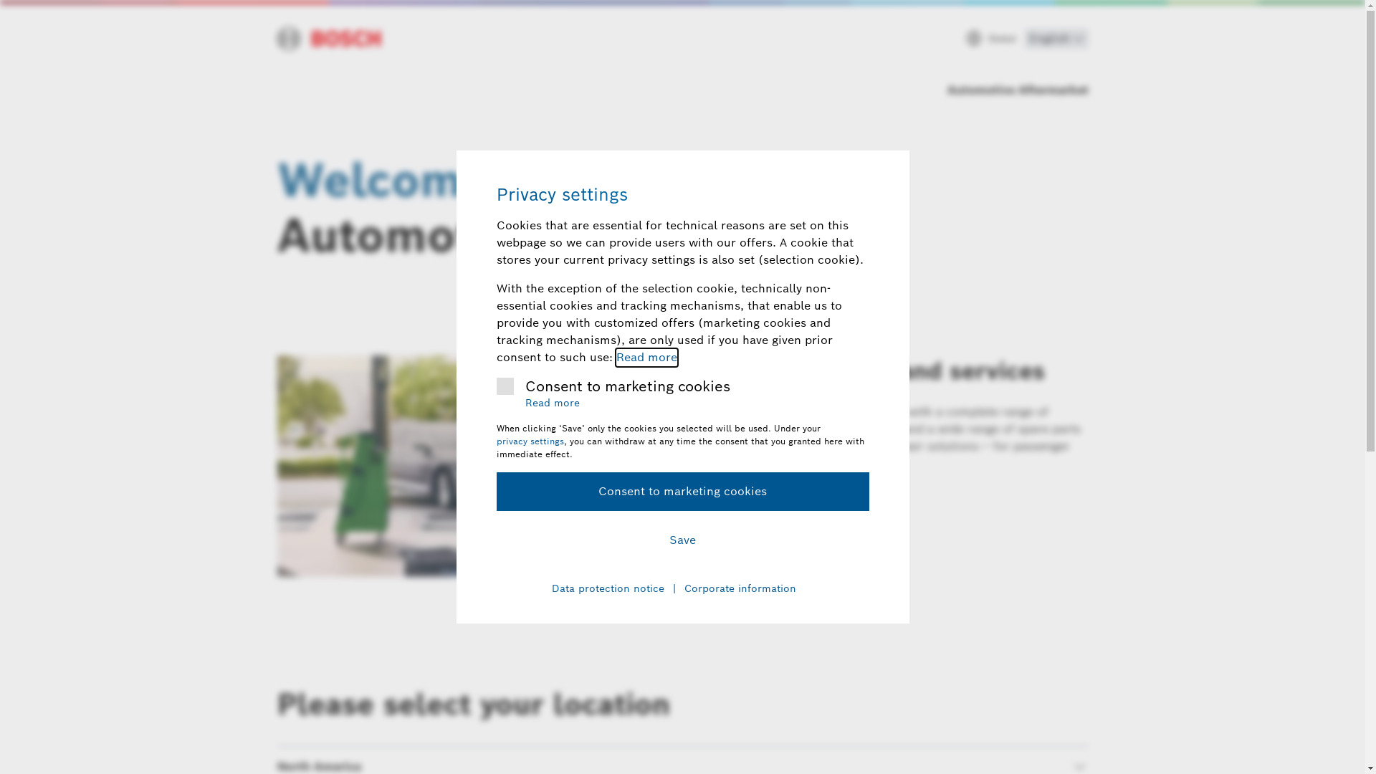 The width and height of the screenshot is (1376, 774). I want to click on Read more, so click(552, 403).